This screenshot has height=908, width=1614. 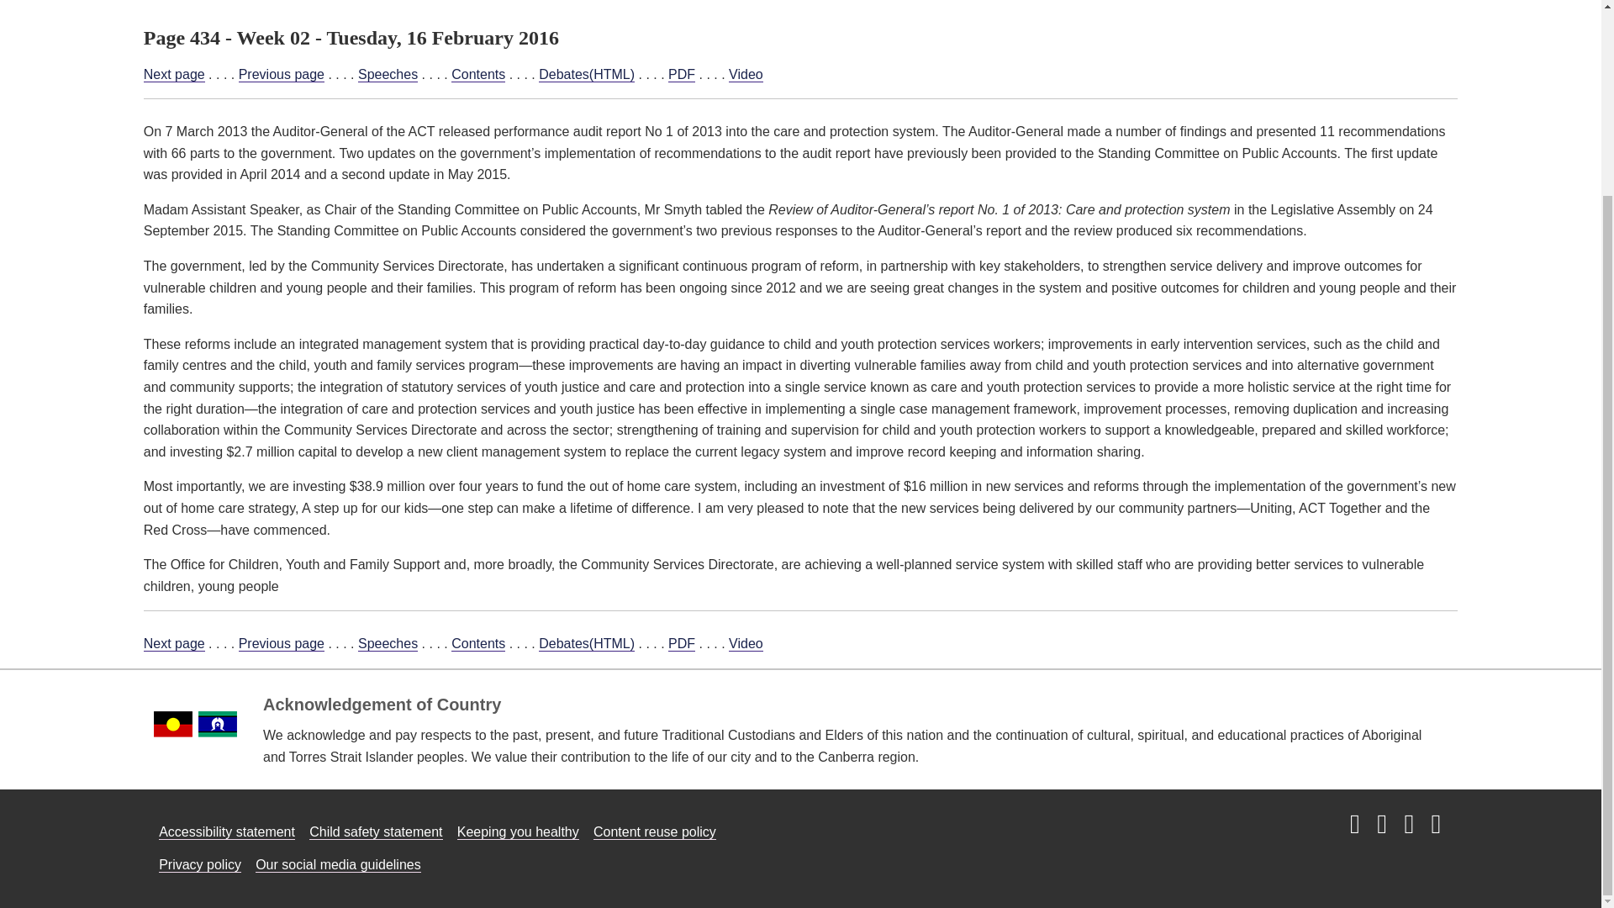 I want to click on Next page, so click(x=173, y=74).